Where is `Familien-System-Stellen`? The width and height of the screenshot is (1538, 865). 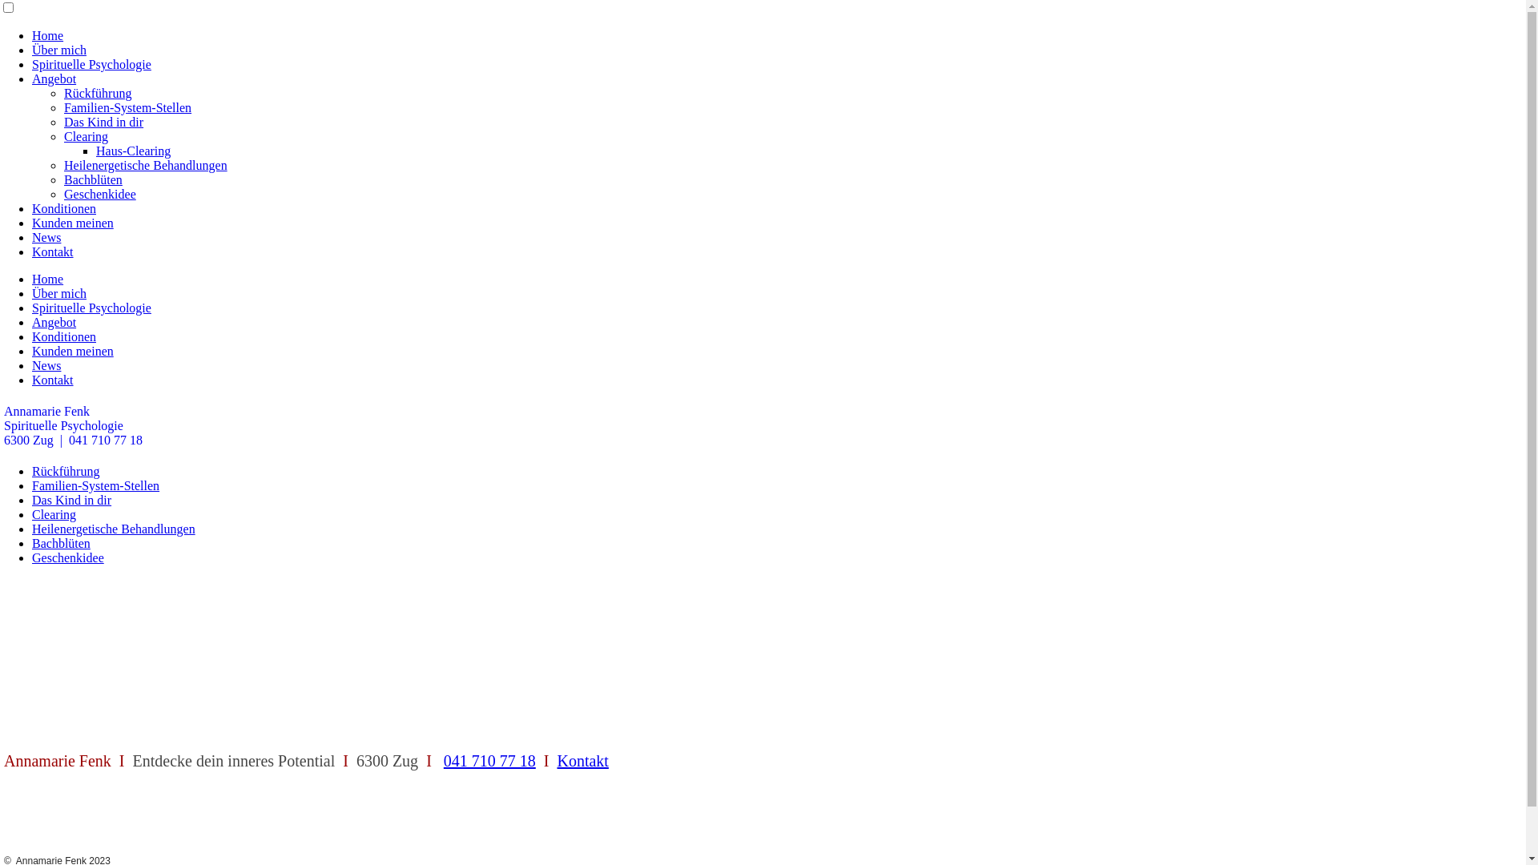
Familien-System-Stellen is located at coordinates (128, 107).